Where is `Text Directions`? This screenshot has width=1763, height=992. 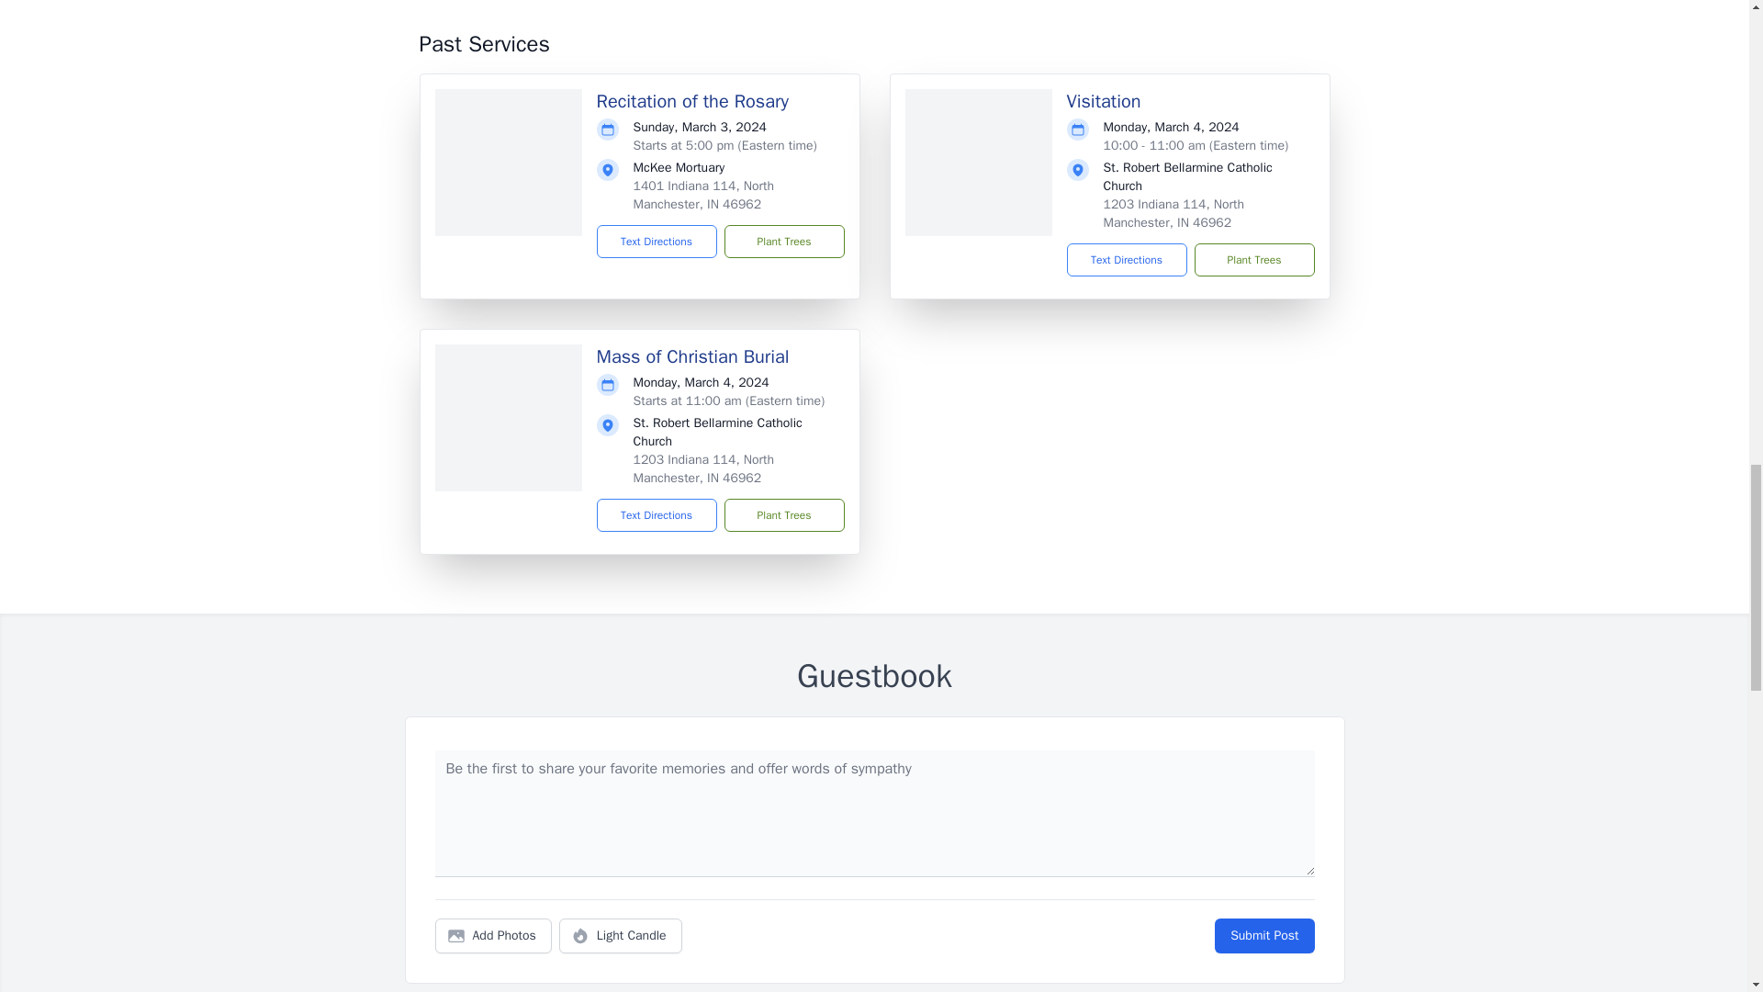 Text Directions is located at coordinates (1126, 259).